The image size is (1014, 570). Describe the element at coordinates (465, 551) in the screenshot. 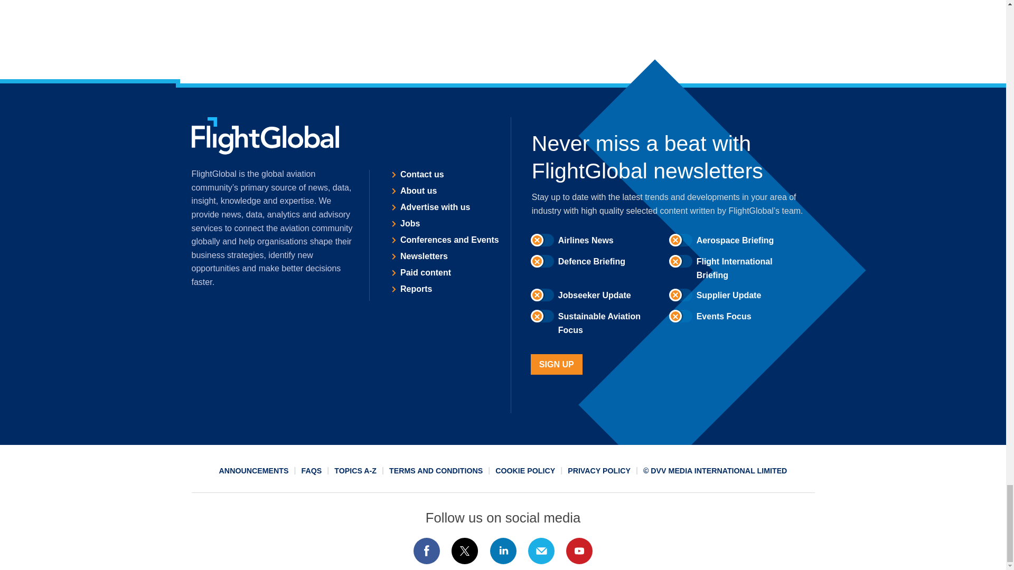

I see `Connect with us on Twitter` at that location.